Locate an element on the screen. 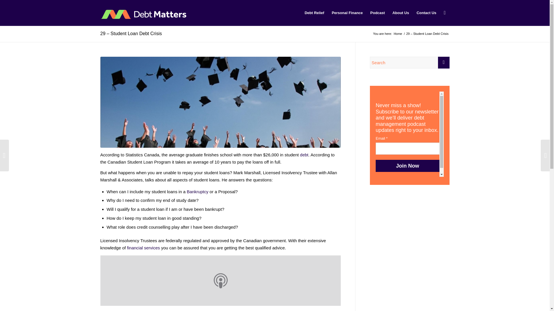  financial services is located at coordinates (143, 248).